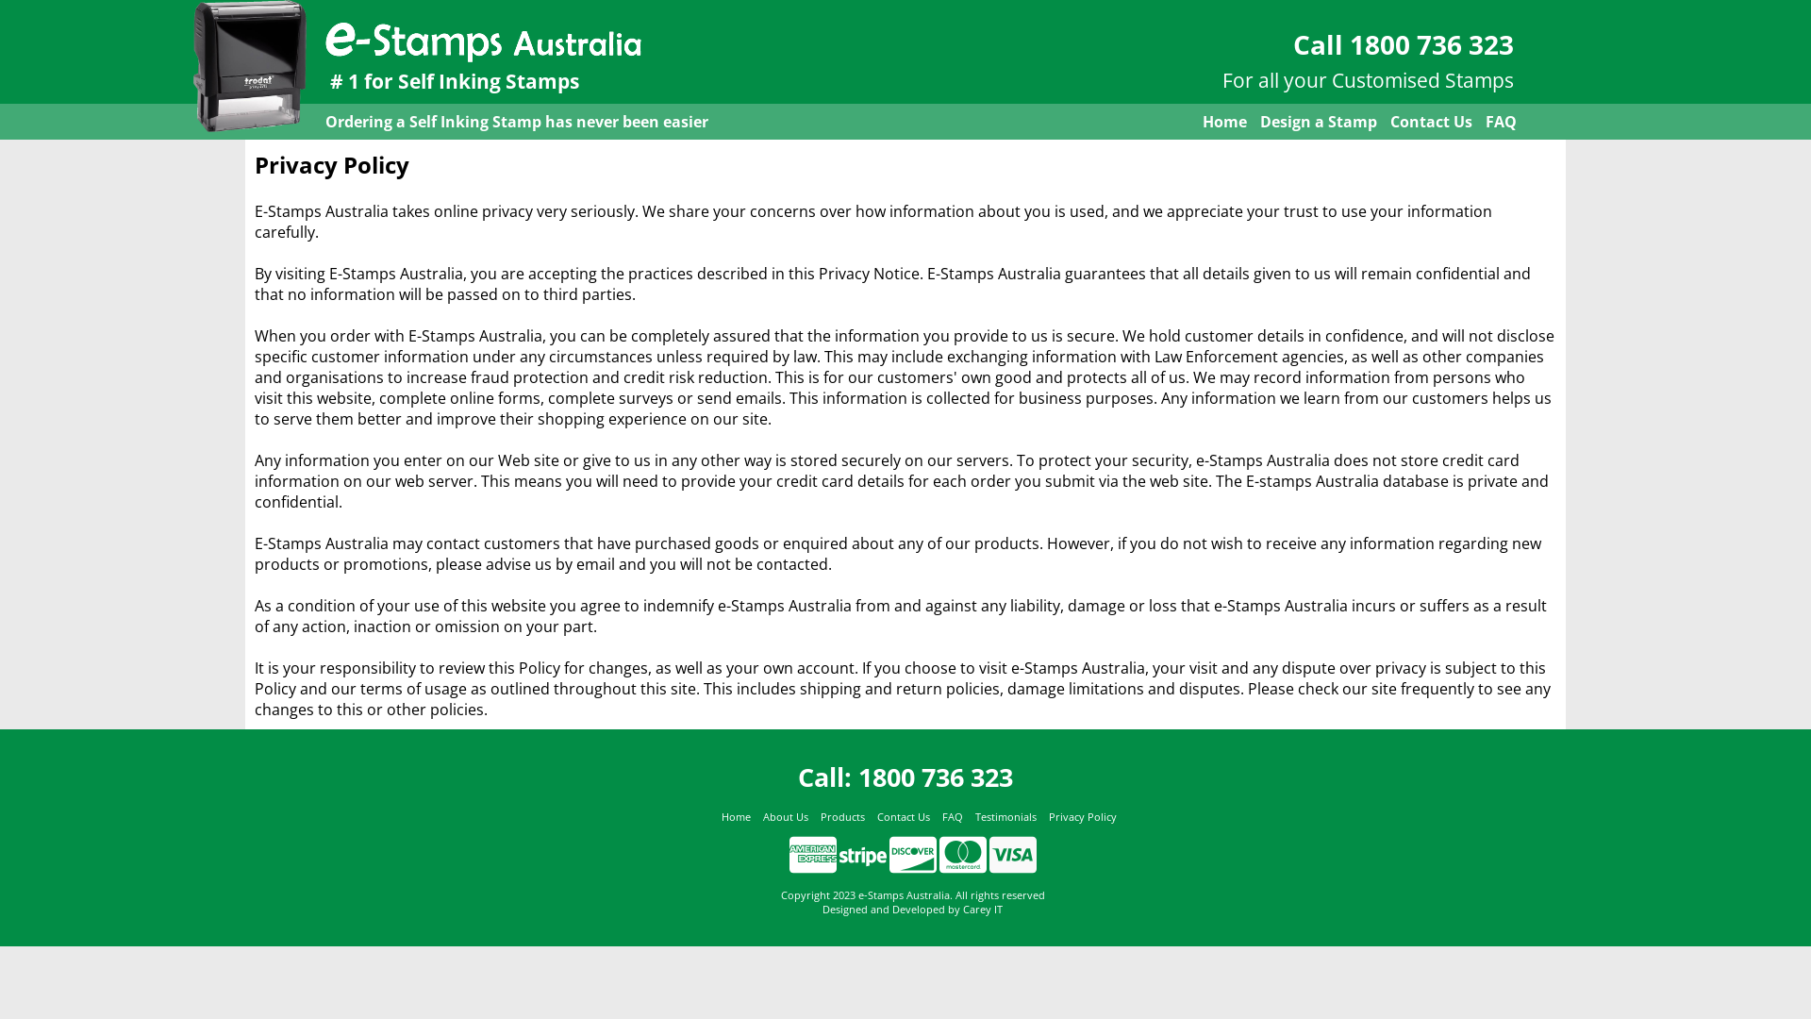 Image resolution: width=1811 pixels, height=1019 pixels. What do you see at coordinates (736, 817) in the screenshot?
I see `Home` at bounding box center [736, 817].